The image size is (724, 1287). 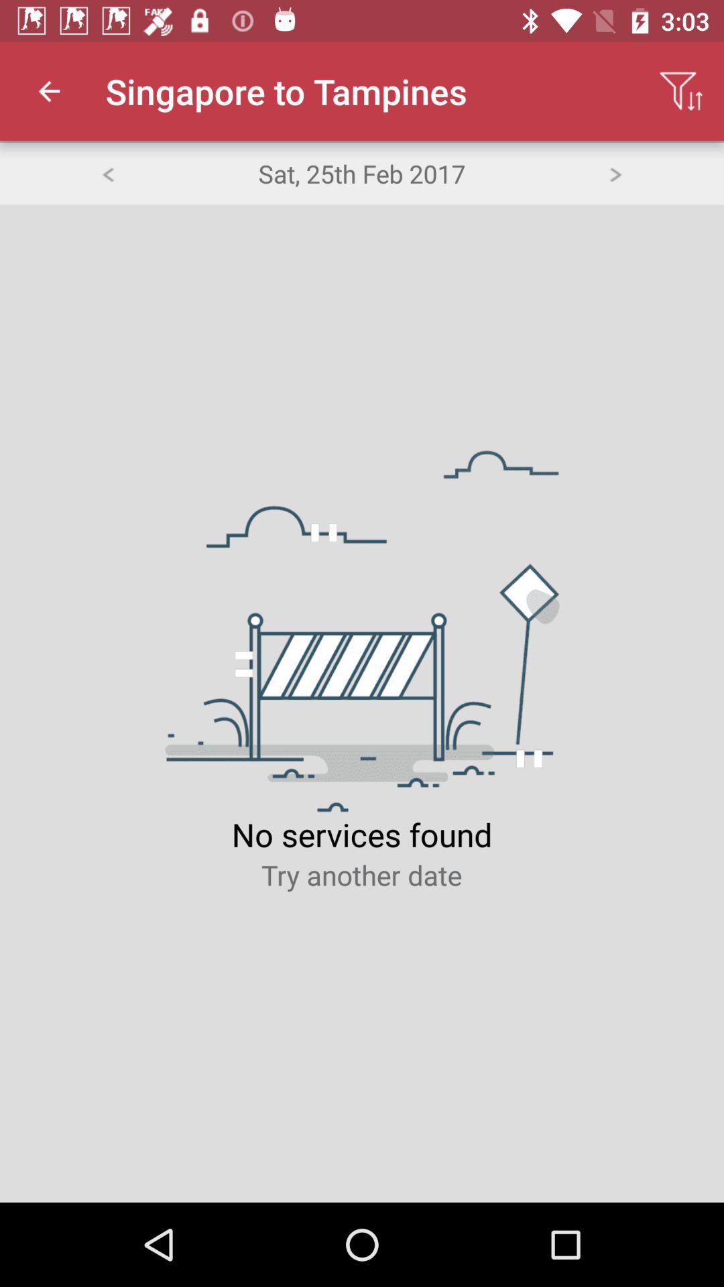 I want to click on select the item to the left of sat 25th feb item, so click(x=107, y=173).